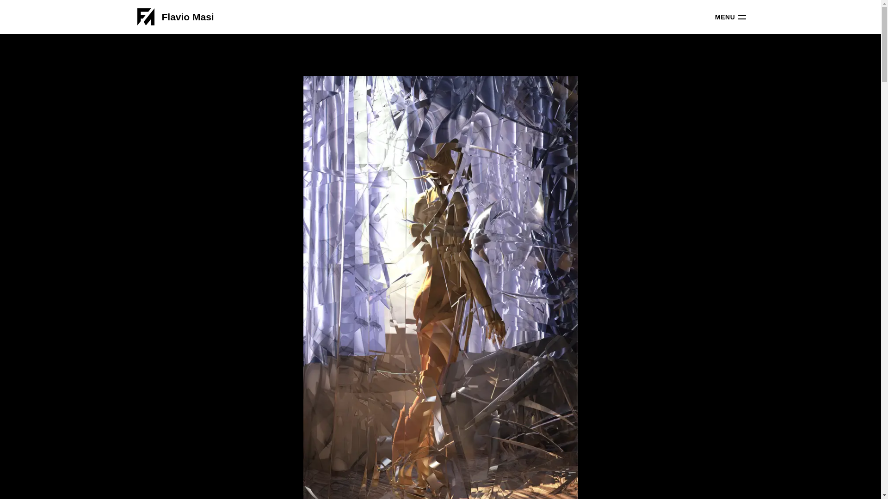  What do you see at coordinates (191, 17) in the screenshot?
I see `Flavio Masi` at bounding box center [191, 17].